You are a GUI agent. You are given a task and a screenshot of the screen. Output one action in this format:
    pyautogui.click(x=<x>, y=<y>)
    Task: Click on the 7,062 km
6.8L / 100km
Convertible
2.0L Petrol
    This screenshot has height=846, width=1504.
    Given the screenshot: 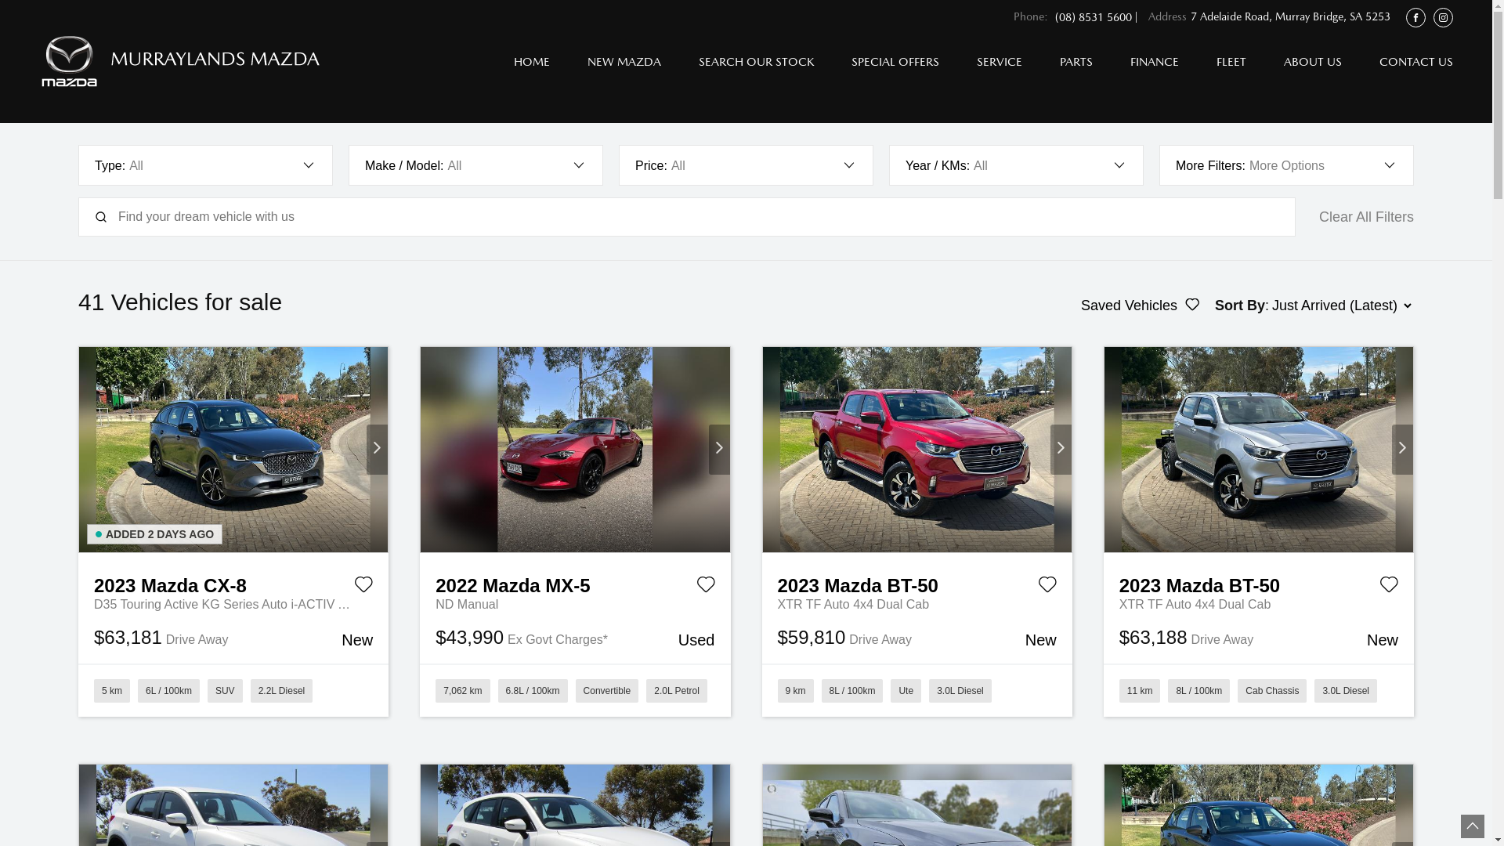 What is the action you would take?
    pyautogui.click(x=575, y=690)
    